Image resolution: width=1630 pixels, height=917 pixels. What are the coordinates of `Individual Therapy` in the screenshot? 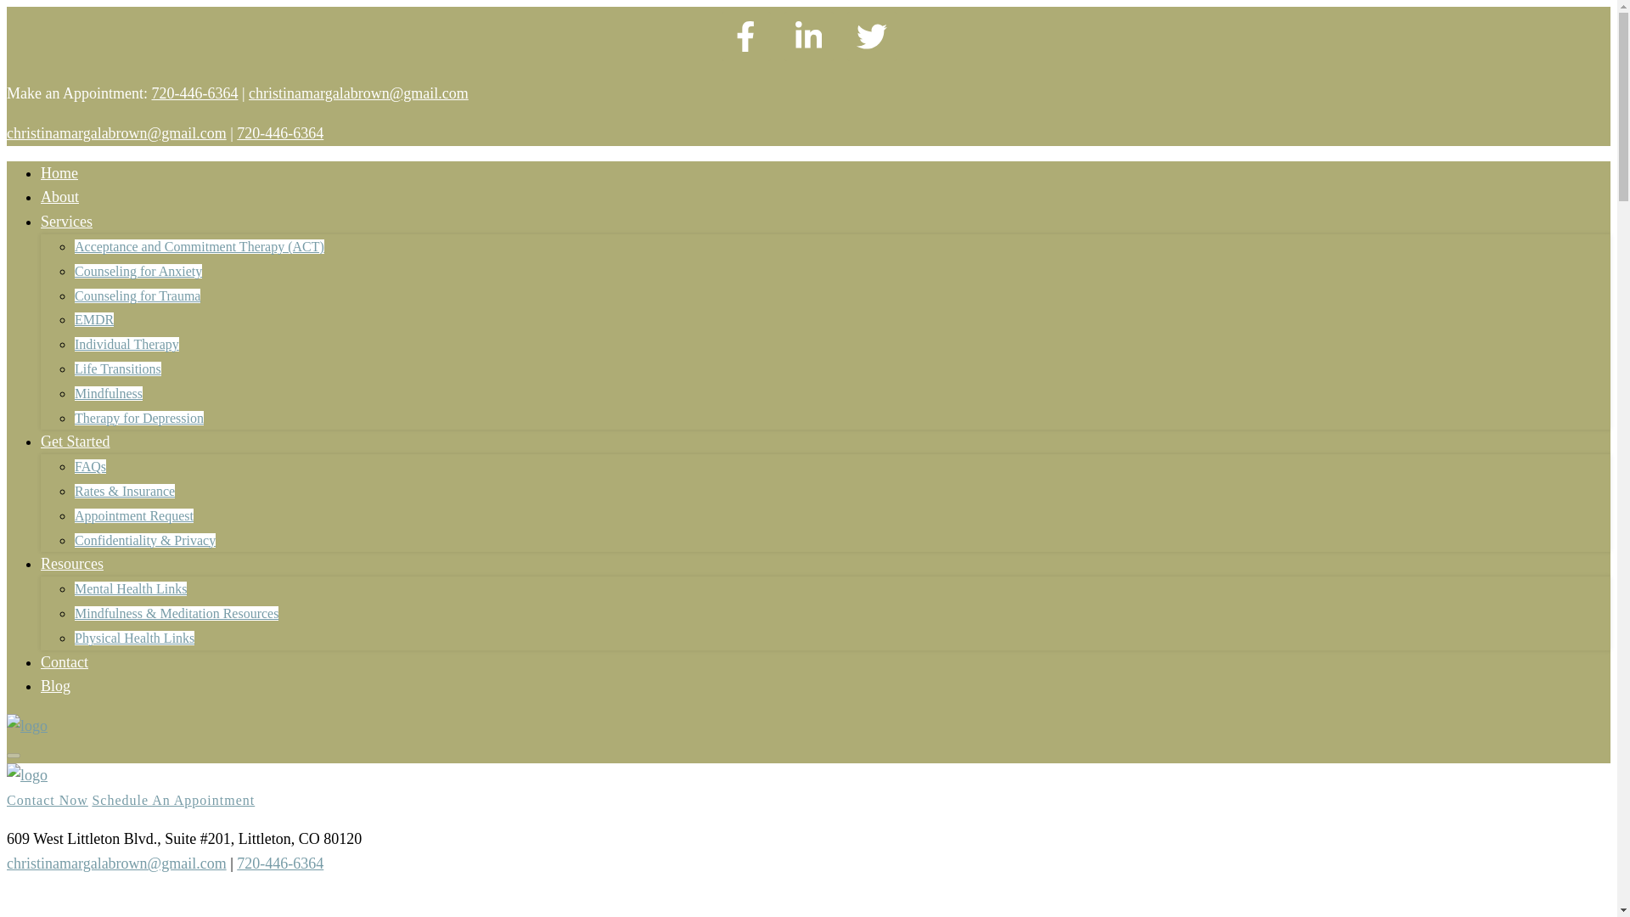 It's located at (127, 344).